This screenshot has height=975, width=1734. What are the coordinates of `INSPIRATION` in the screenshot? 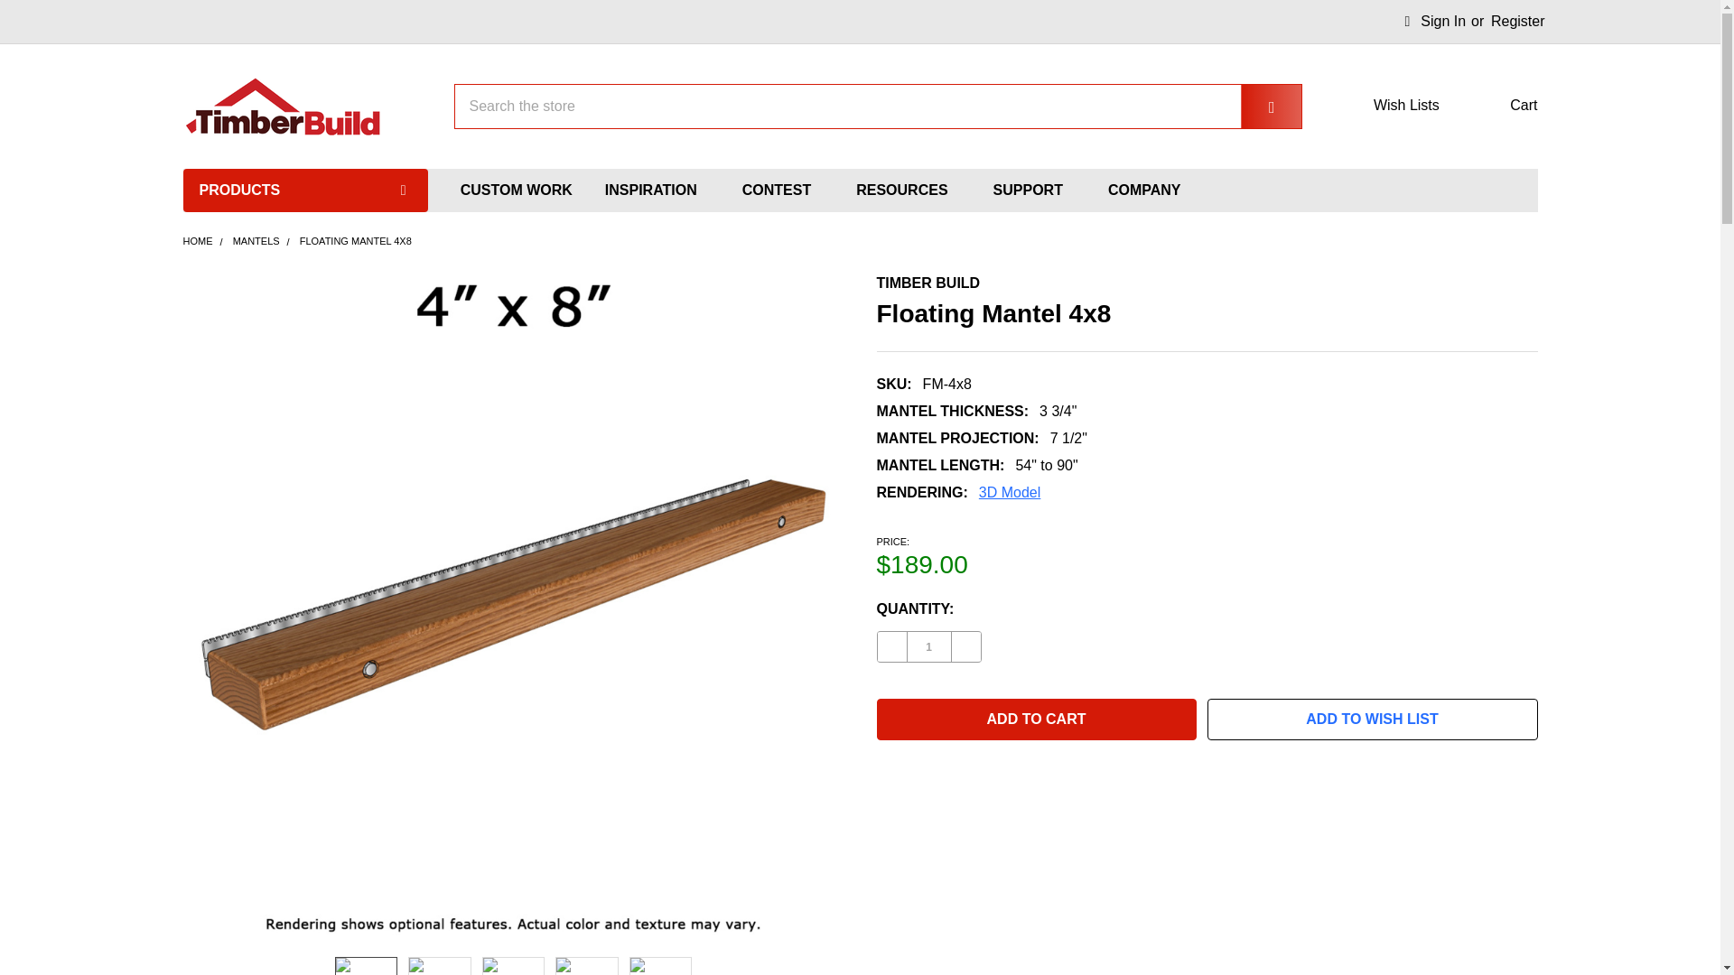 It's located at (657, 190).